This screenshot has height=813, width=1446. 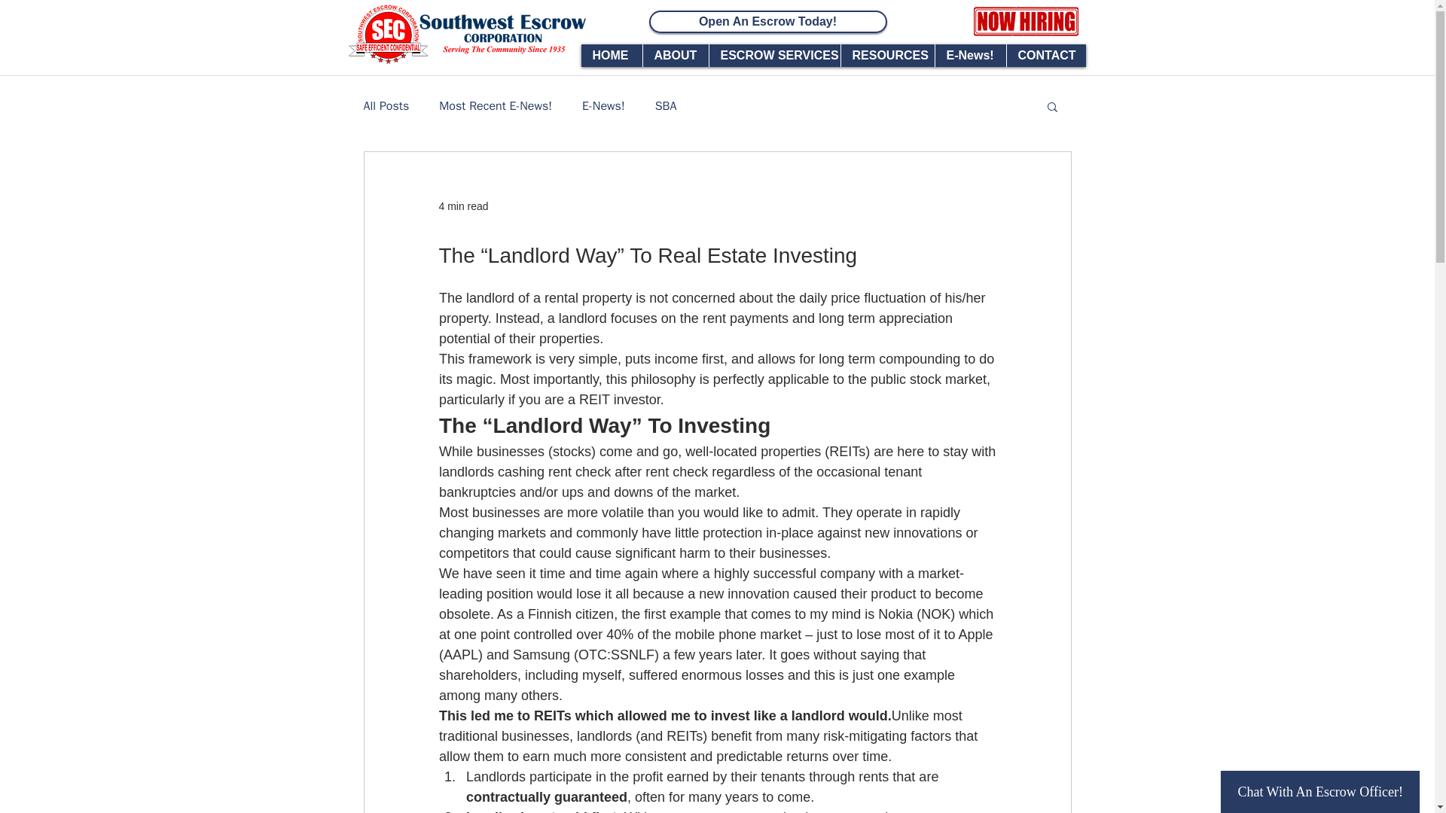 I want to click on HOME, so click(x=612, y=56).